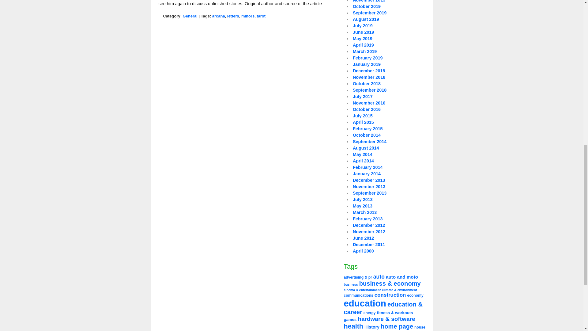 This screenshot has width=588, height=331. Describe the element at coordinates (363, 32) in the screenshot. I see `June 2019` at that location.